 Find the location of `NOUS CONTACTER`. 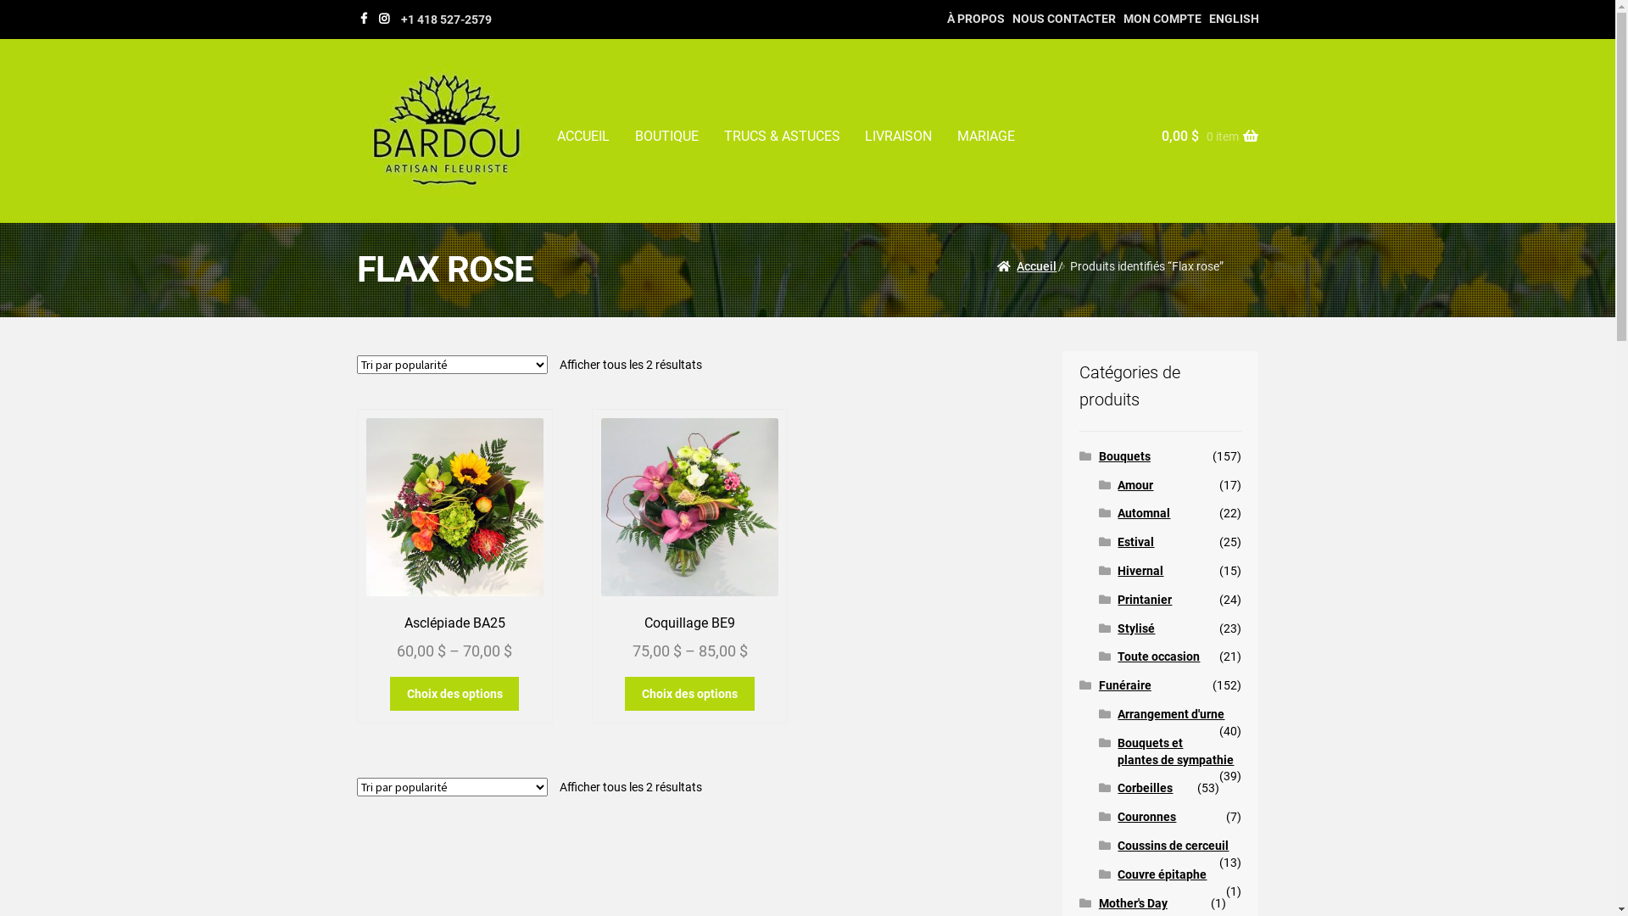

NOUS CONTACTER is located at coordinates (1064, 19).